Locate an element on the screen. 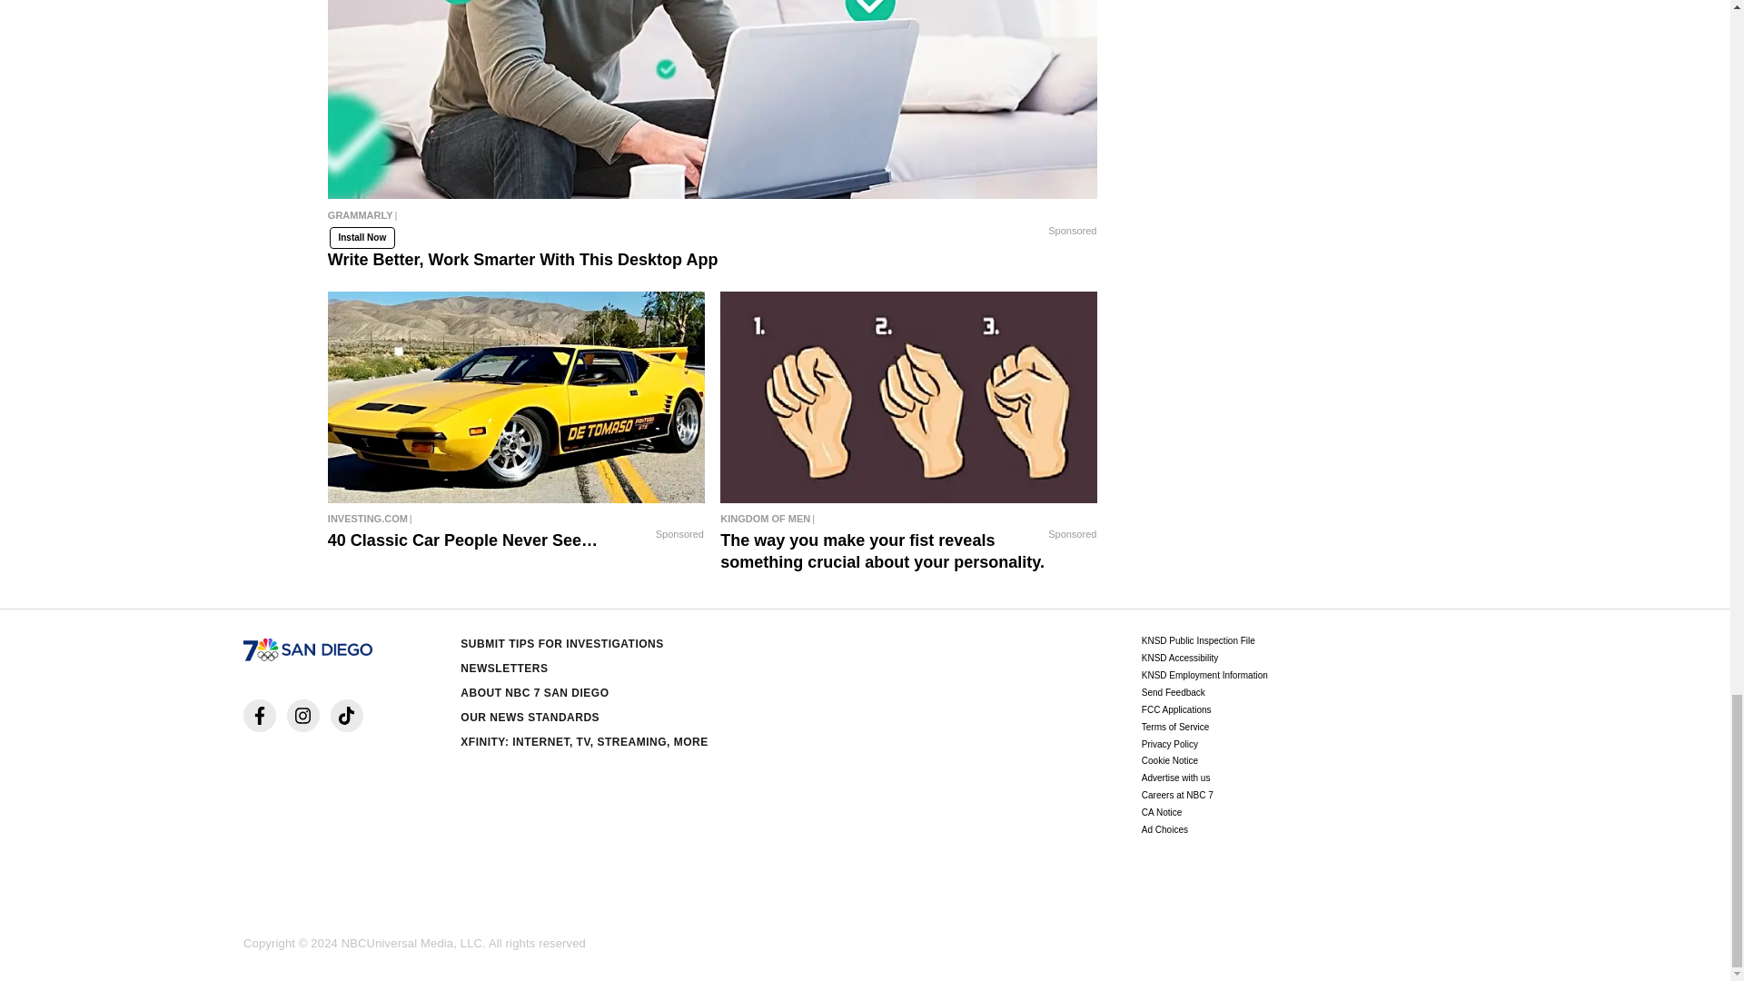 This screenshot has width=1744, height=981. Write Better, Work Smarter With This Desktop App is located at coordinates (712, 100).